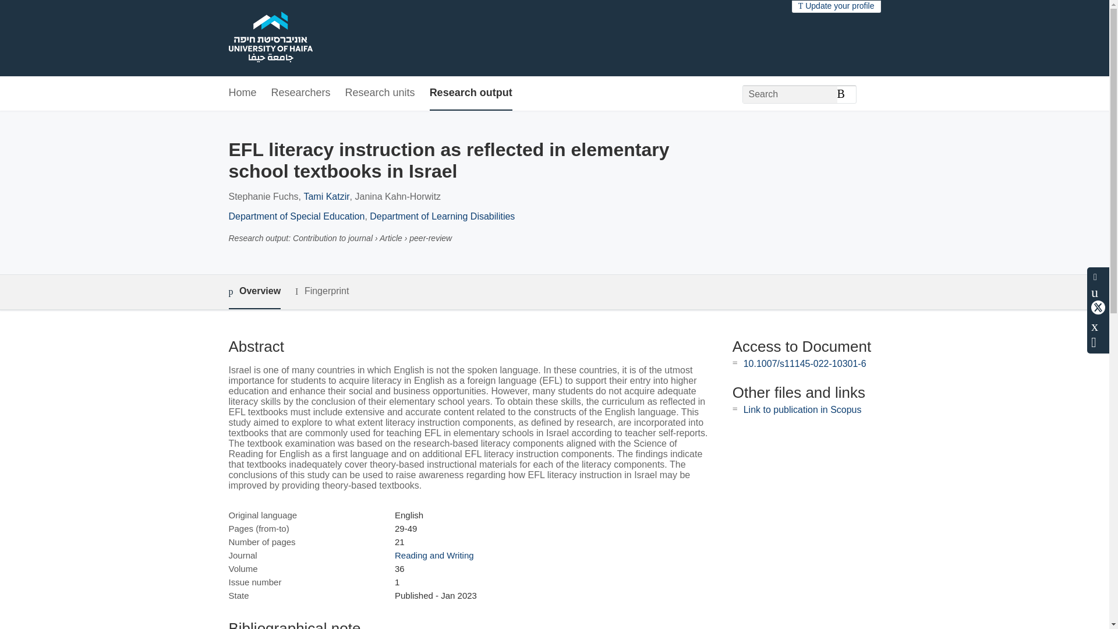  I want to click on Fingerprint, so click(321, 291).